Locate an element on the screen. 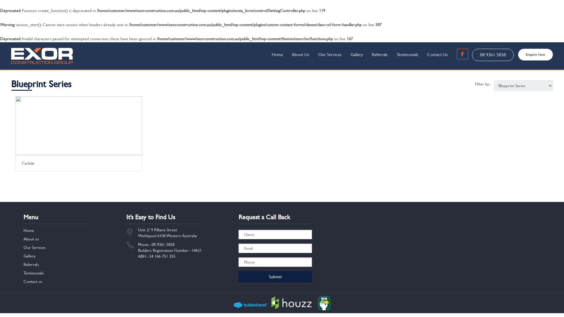 The height and width of the screenshot is (317, 564). Gallery is located at coordinates (357, 55).